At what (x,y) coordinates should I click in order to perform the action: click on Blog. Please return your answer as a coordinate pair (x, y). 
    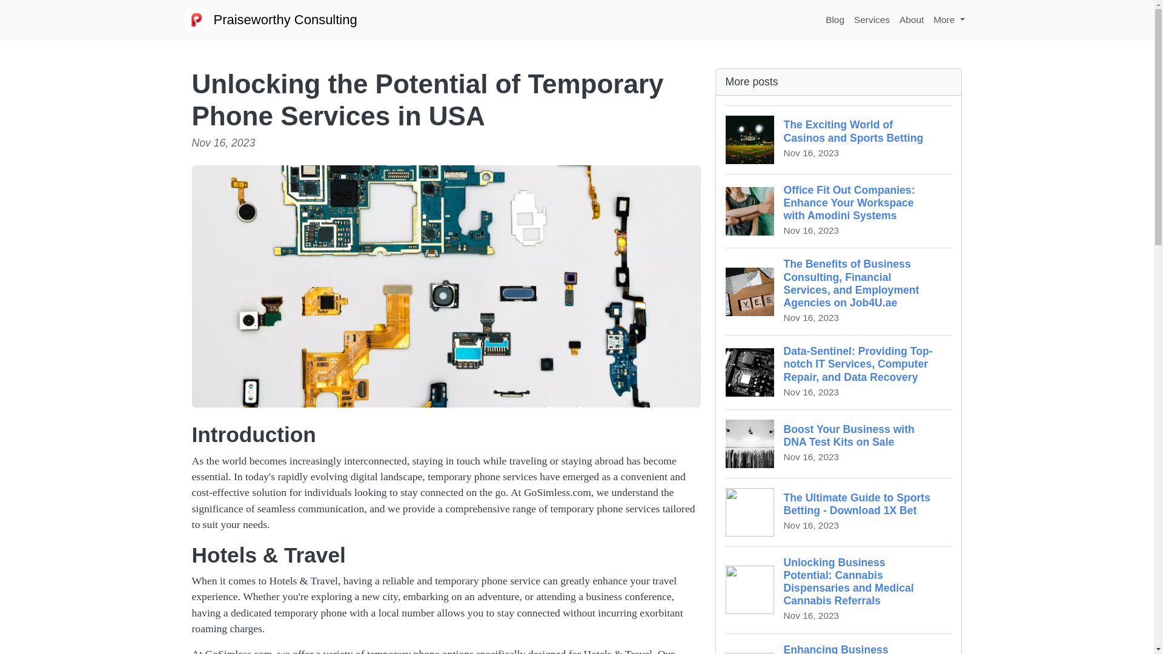
    Looking at the image, I should click on (835, 19).